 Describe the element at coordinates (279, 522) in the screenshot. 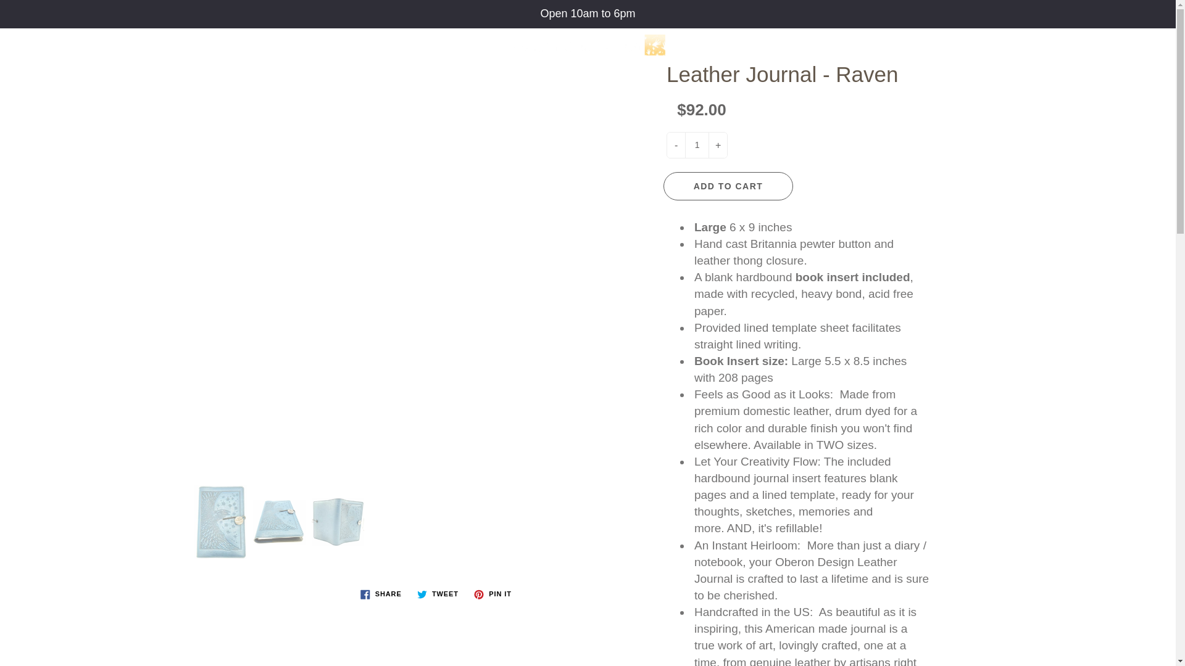

I see `Leather Journal - Raven` at that location.